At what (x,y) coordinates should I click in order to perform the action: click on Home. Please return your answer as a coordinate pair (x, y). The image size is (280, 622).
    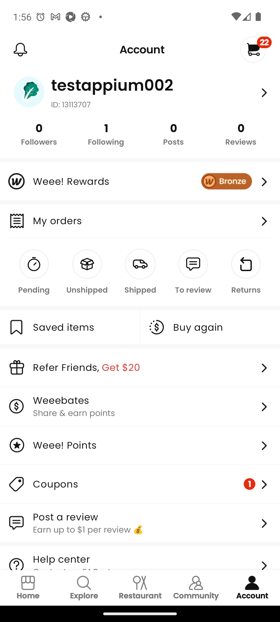
    Looking at the image, I should click on (28, 588).